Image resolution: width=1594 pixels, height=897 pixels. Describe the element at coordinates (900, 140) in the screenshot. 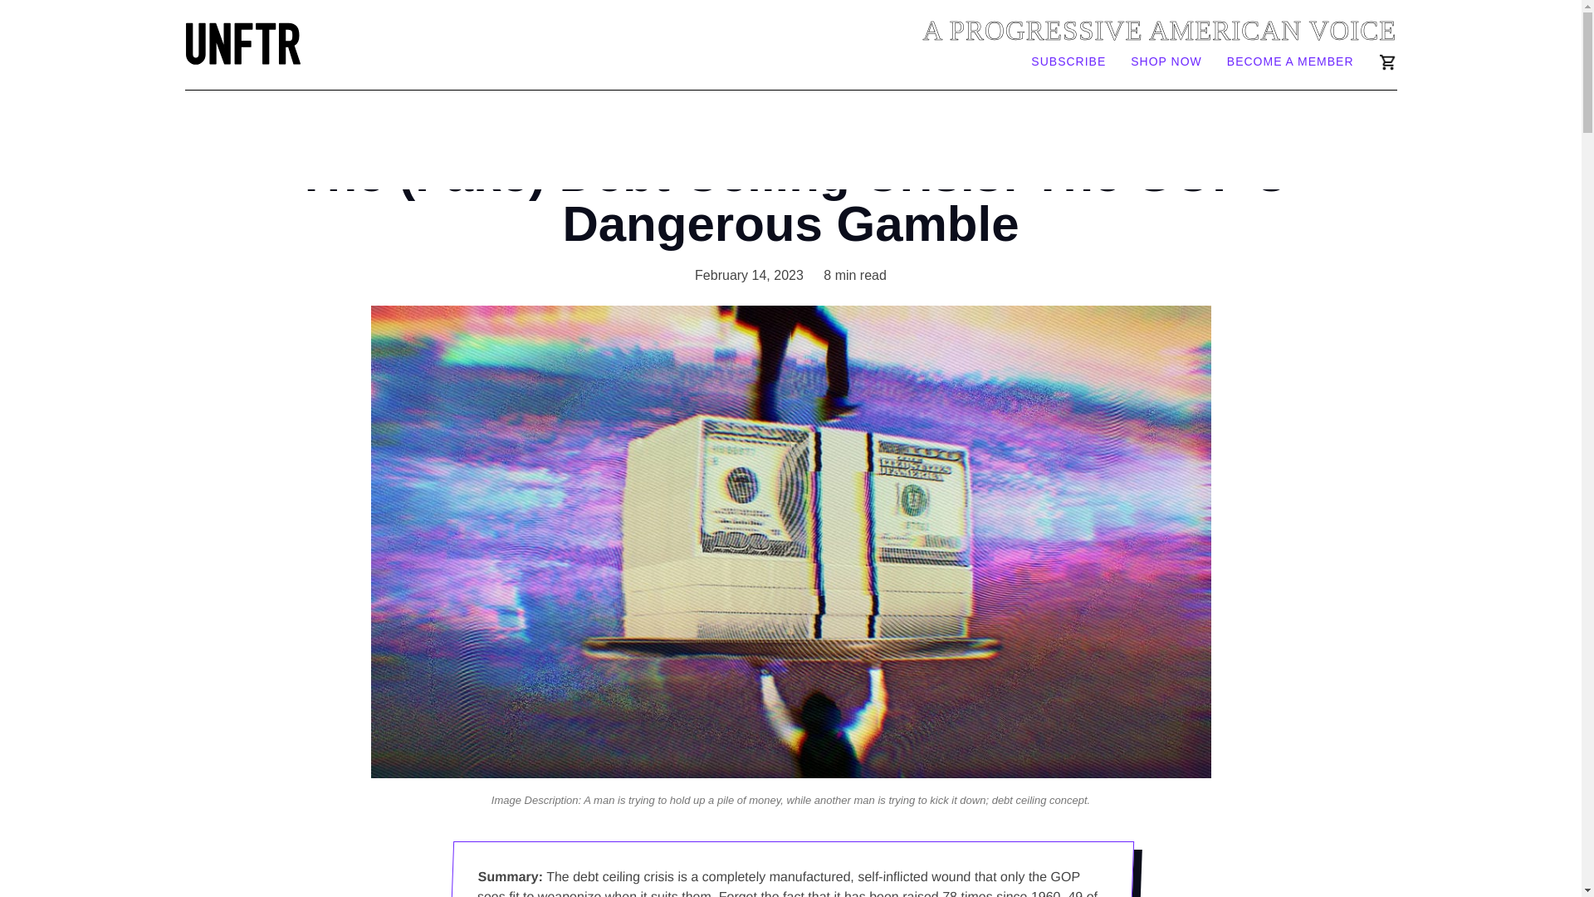

I see `Coffee` at that location.